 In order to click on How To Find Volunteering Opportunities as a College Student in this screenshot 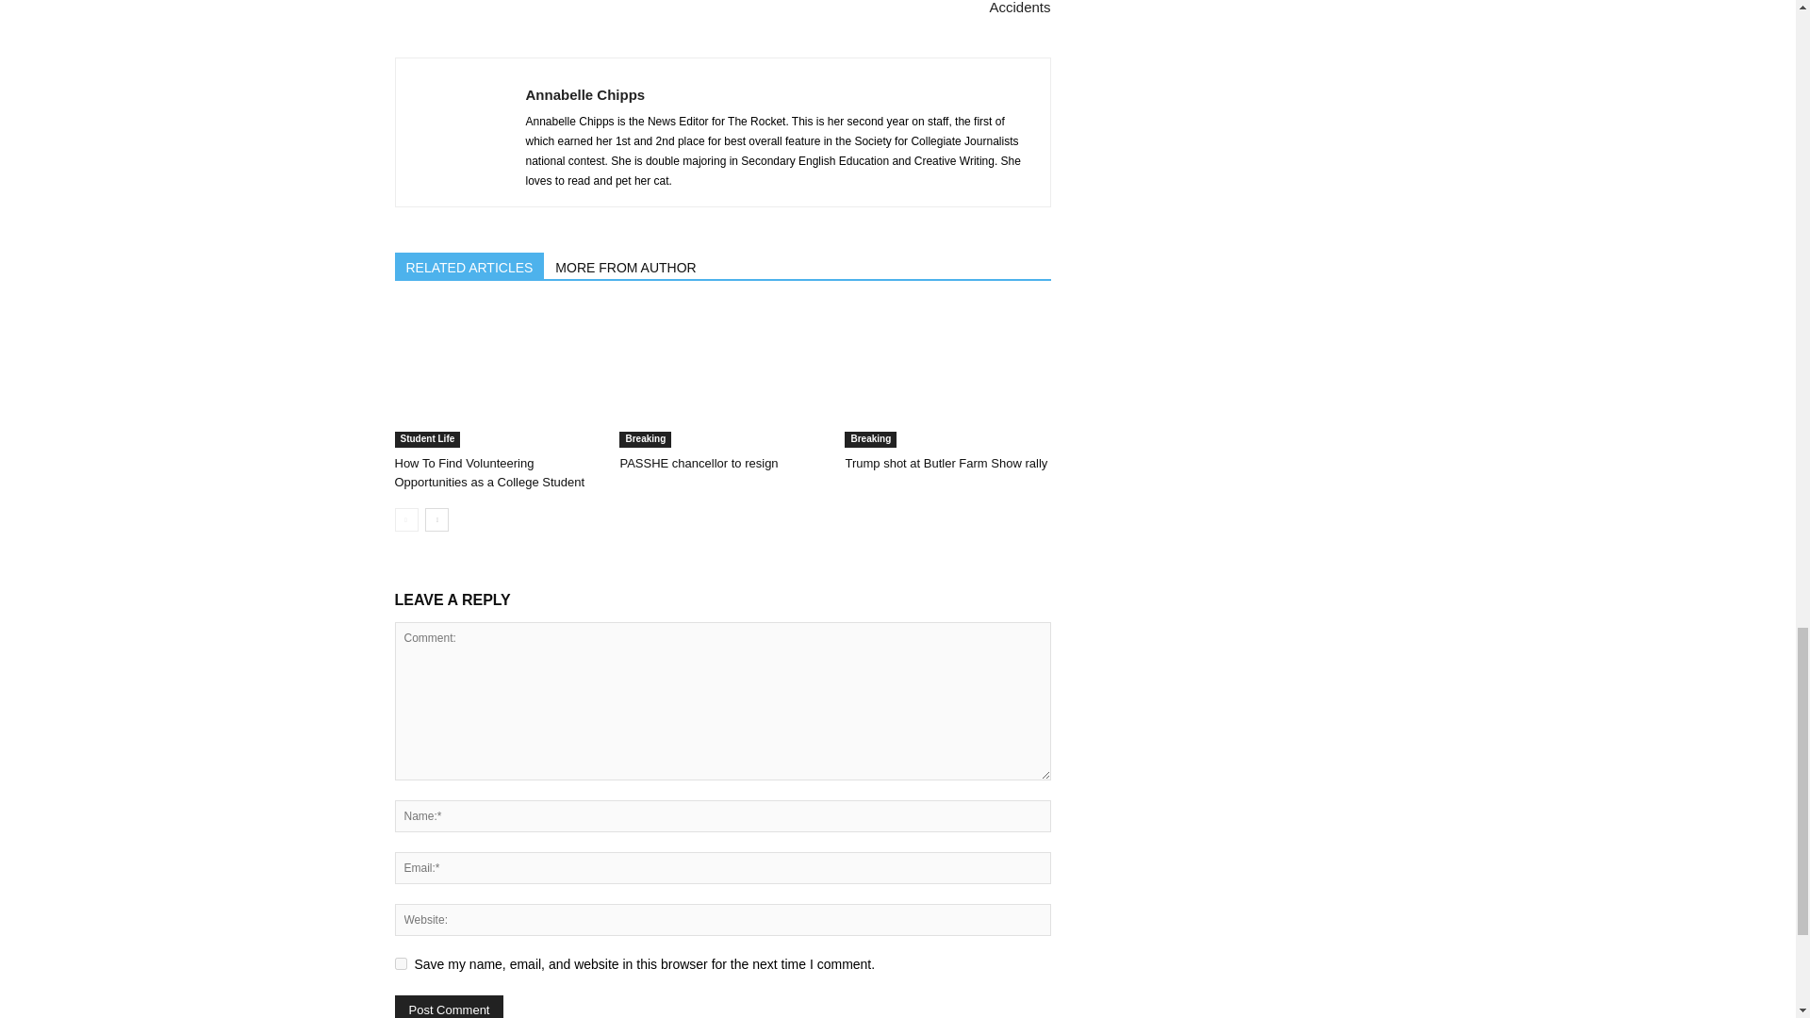, I will do `click(496, 377)`.